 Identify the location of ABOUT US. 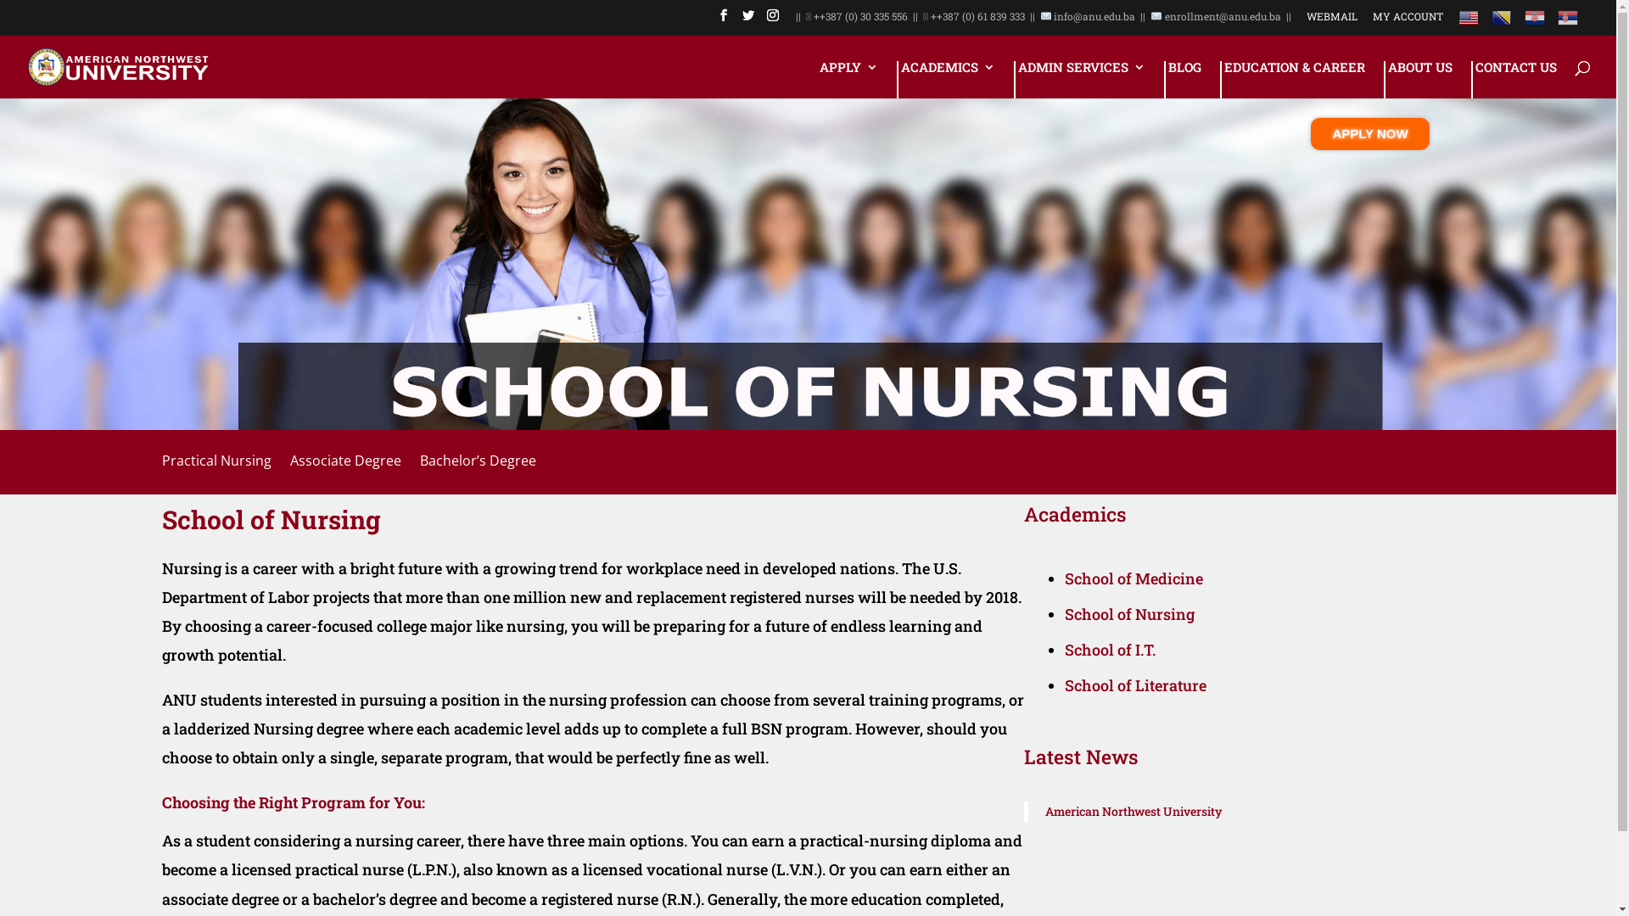
(1420, 80).